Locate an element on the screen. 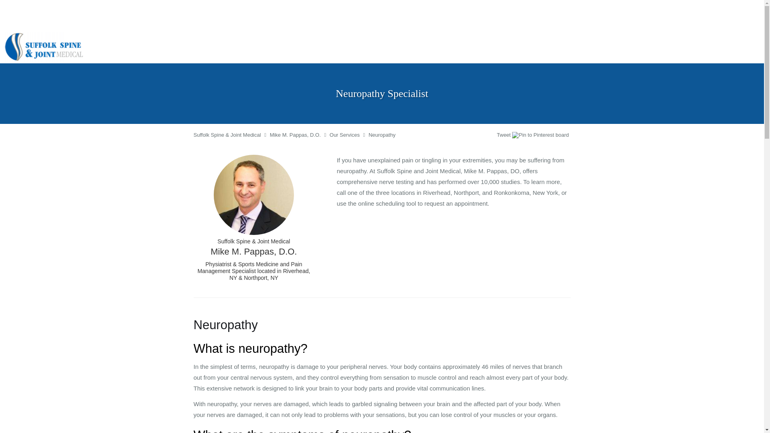  Neuropathy is located at coordinates (382, 135).